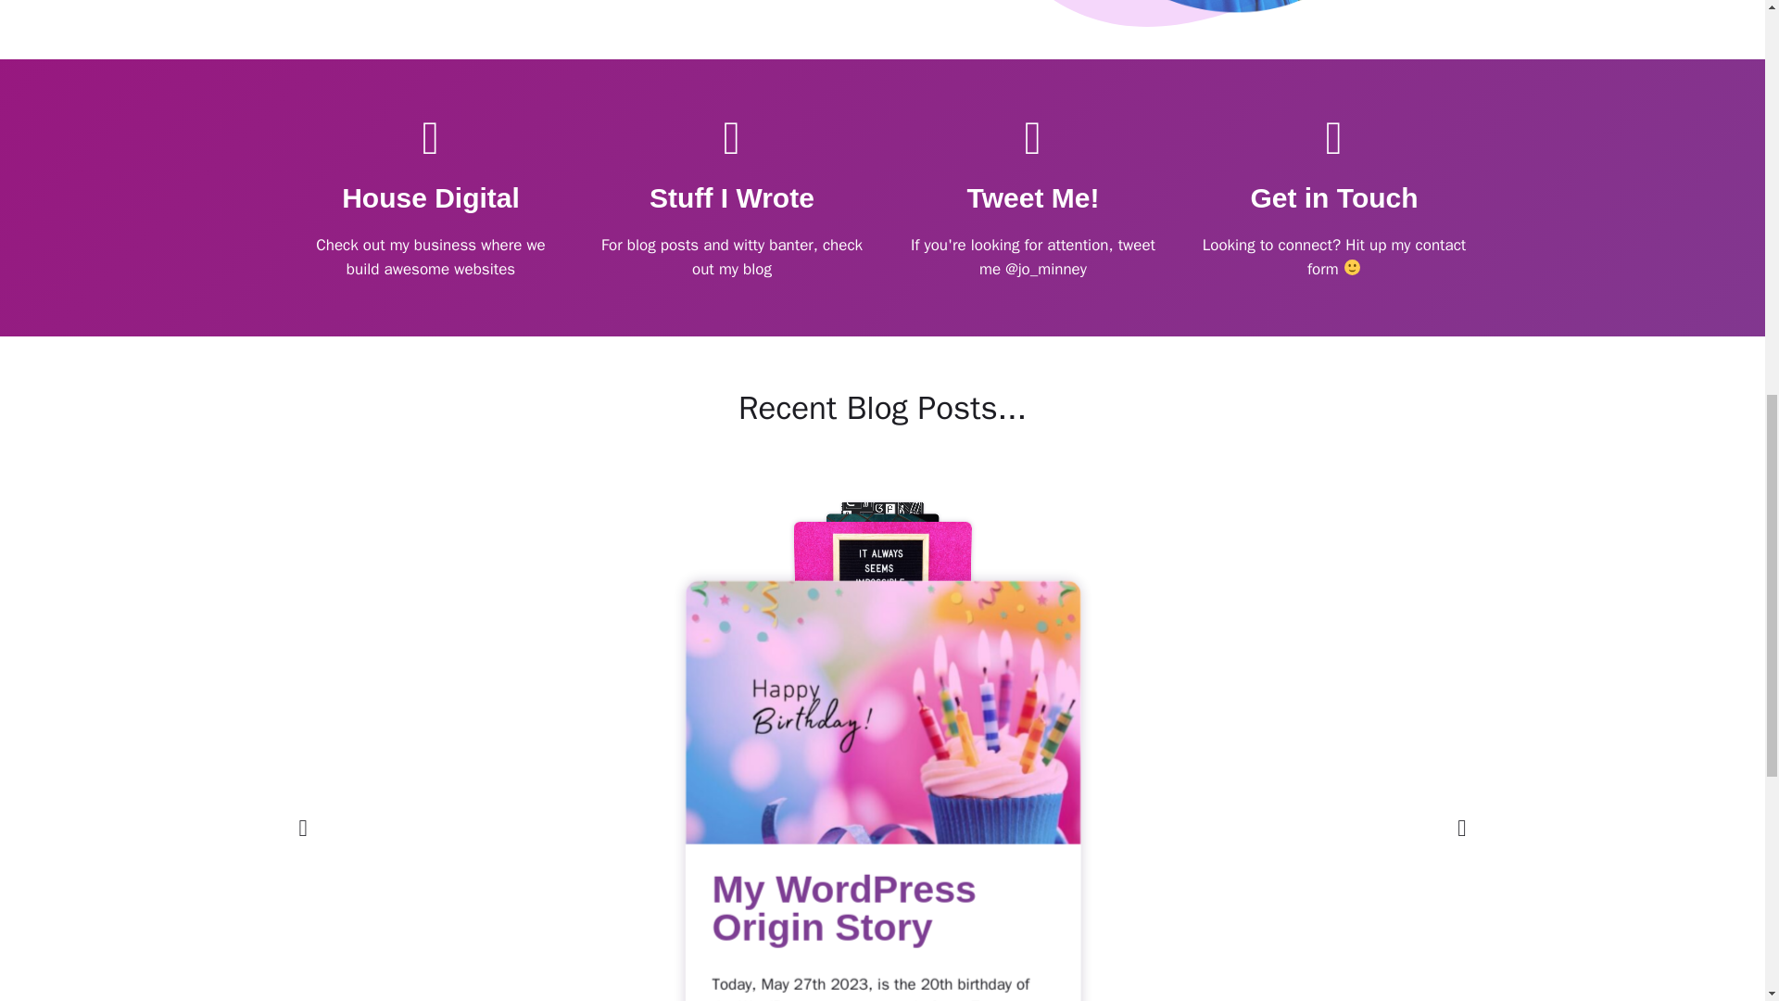 The width and height of the screenshot is (1779, 1001). I want to click on Get in Touch, so click(1334, 197).